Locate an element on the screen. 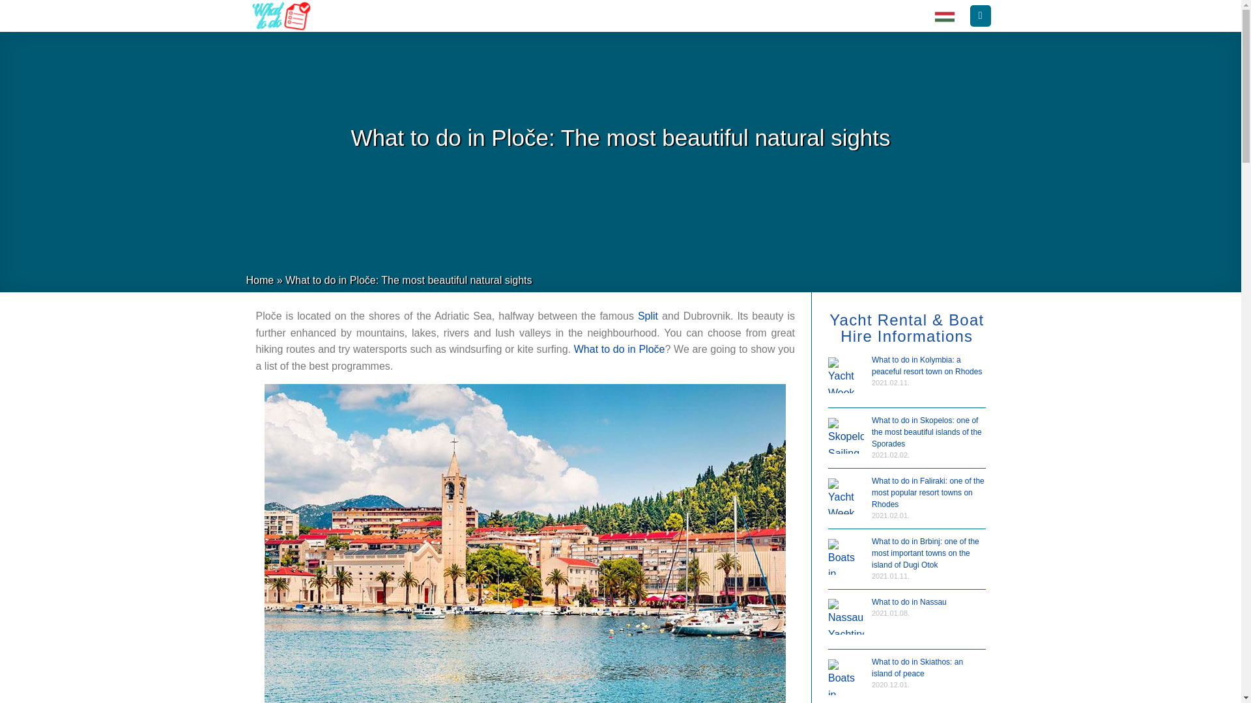 The width and height of the screenshot is (1251, 703). MEDITERRANEAN YACHT CHARTER is located at coordinates (831, 16).